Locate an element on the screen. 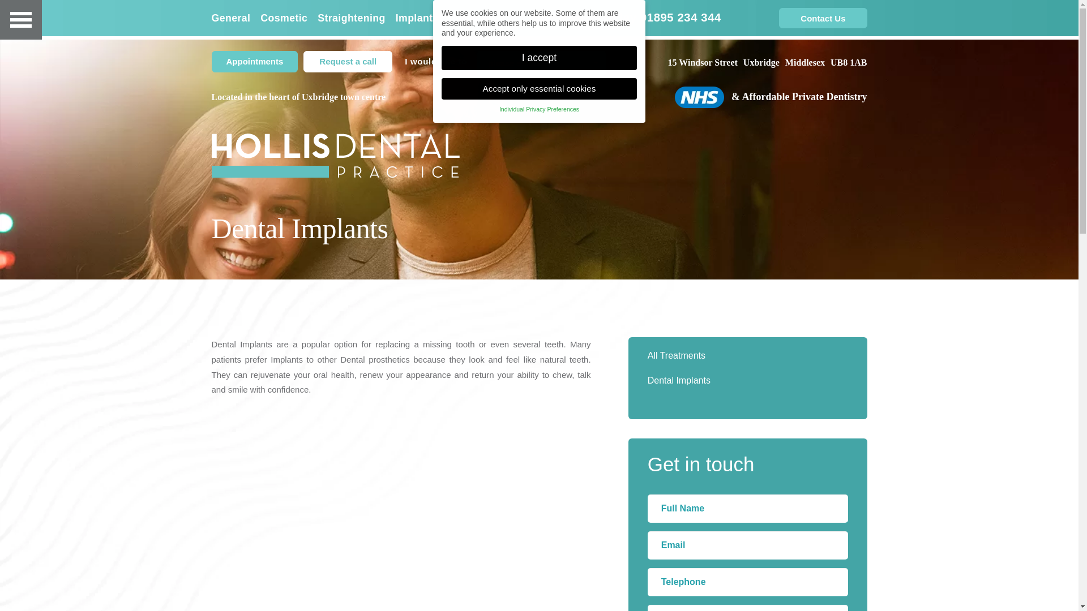 Image resolution: width=1087 pixels, height=611 pixels. Straightening is located at coordinates (351, 18).